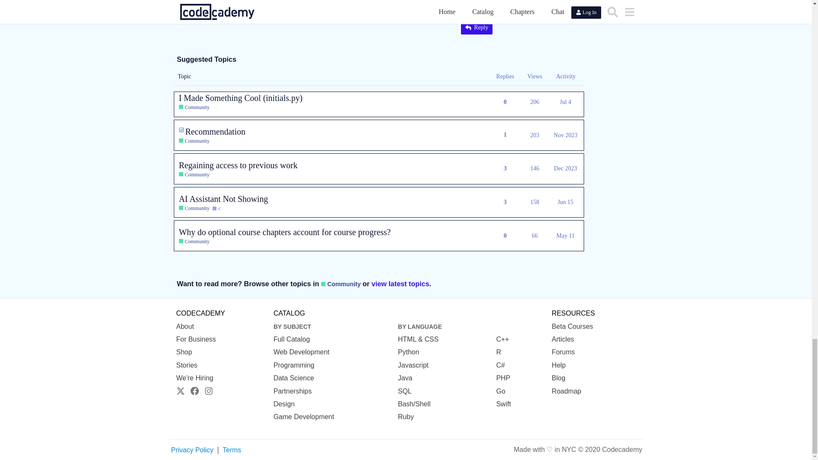 This screenshot has width=818, height=460. Describe the element at coordinates (278, 3) in the screenshot. I see `chiprunner97936` at that location.